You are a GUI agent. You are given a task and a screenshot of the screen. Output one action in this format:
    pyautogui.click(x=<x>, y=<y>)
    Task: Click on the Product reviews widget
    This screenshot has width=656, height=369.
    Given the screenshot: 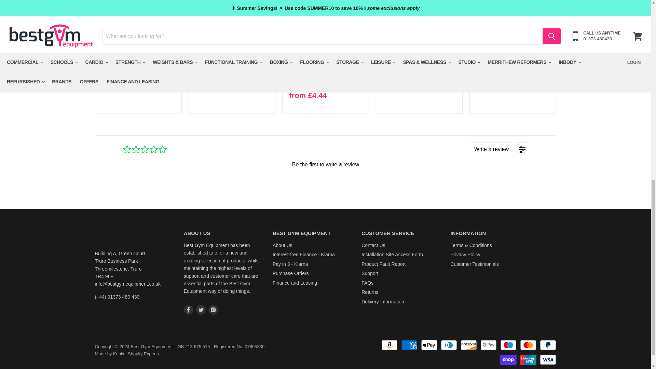 What is the action you would take?
    pyautogui.click(x=325, y=164)
    